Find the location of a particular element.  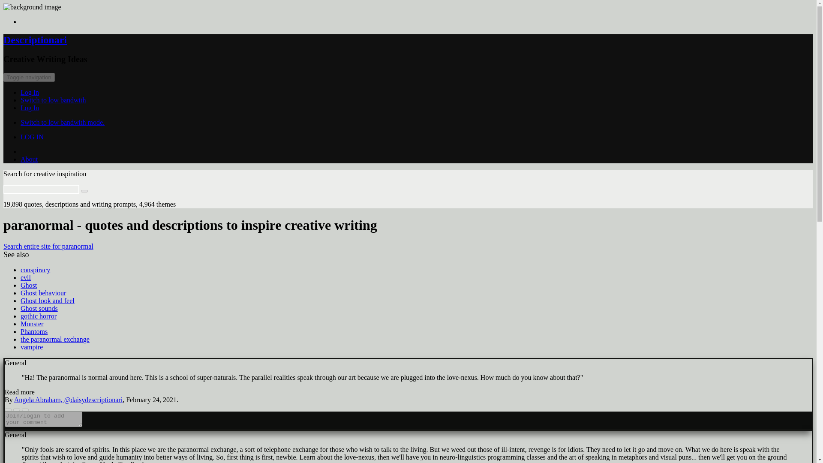

Ghost look and feel is located at coordinates (48, 301).